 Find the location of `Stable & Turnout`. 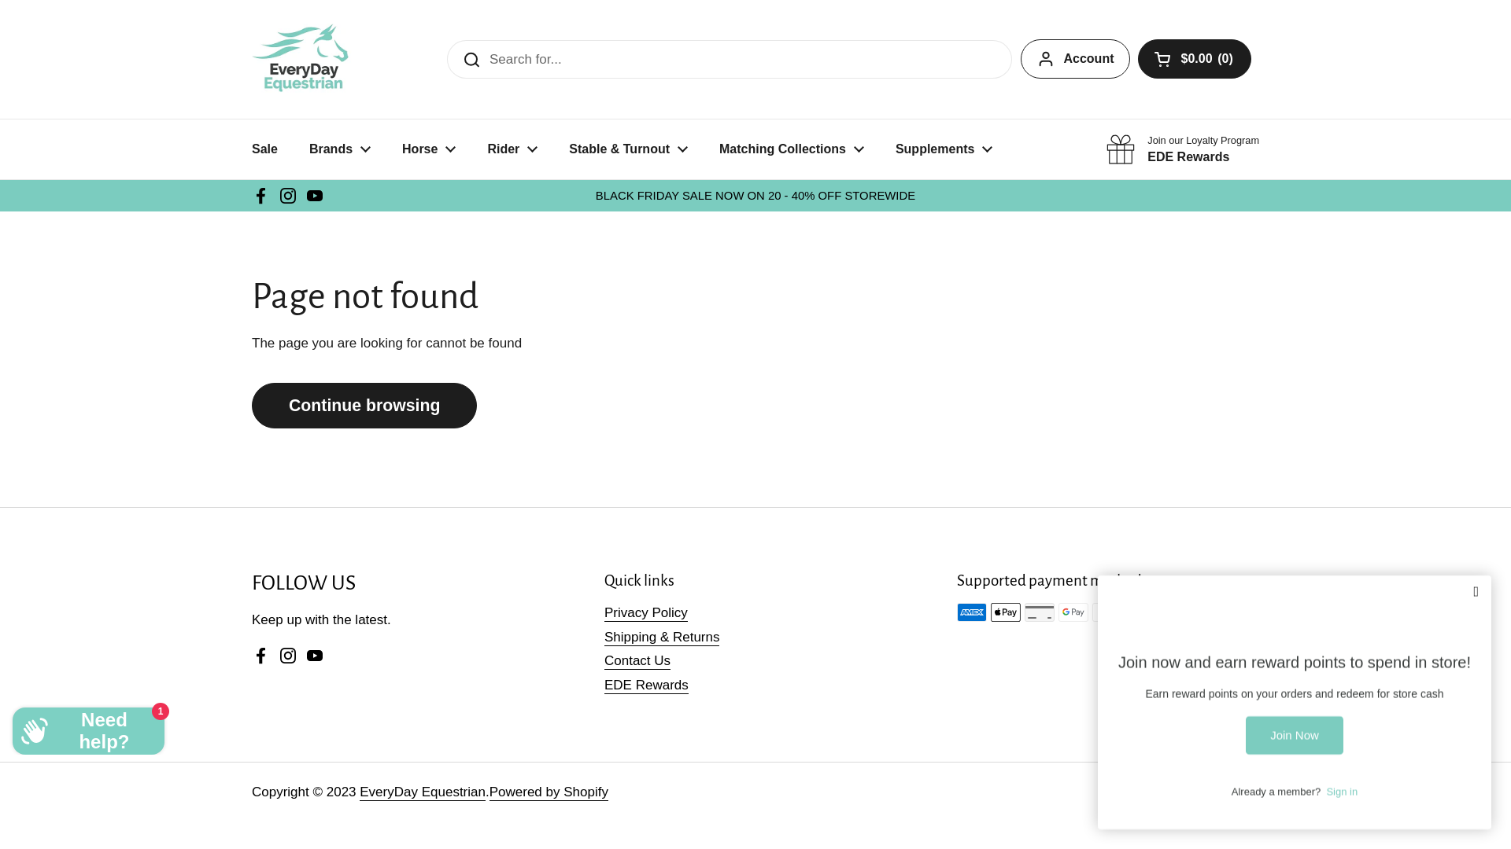

Stable & Turnout is located at coordinates (628, 149).